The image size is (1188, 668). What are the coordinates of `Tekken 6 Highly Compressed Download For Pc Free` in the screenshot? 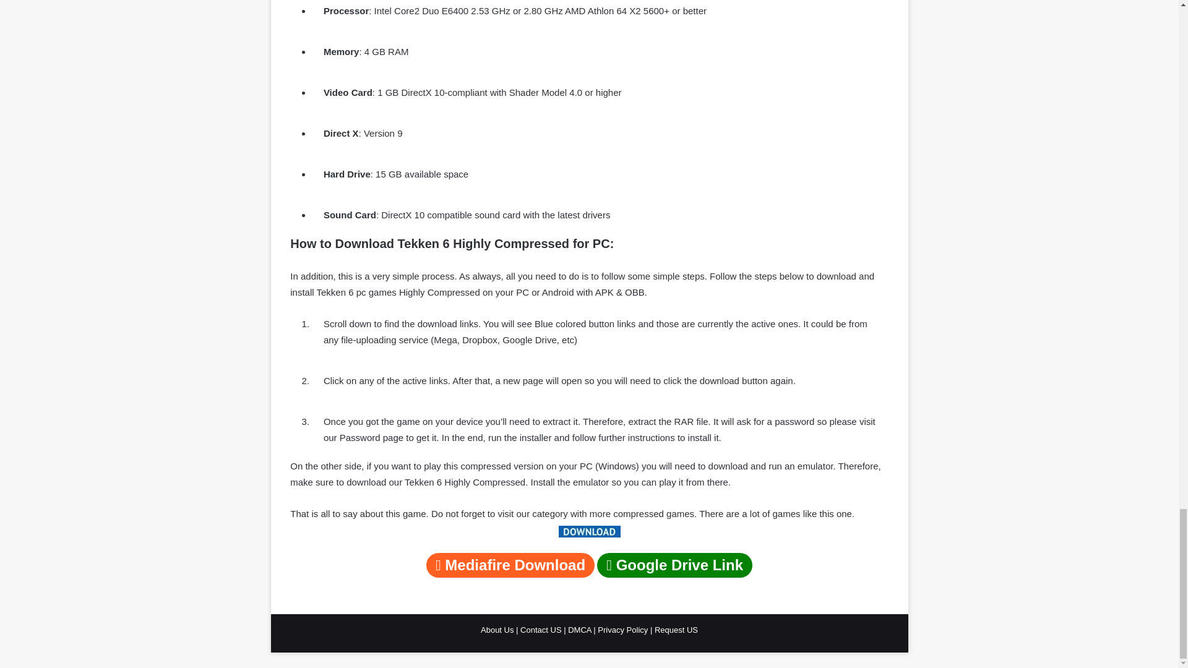 It's located at (589, 531).